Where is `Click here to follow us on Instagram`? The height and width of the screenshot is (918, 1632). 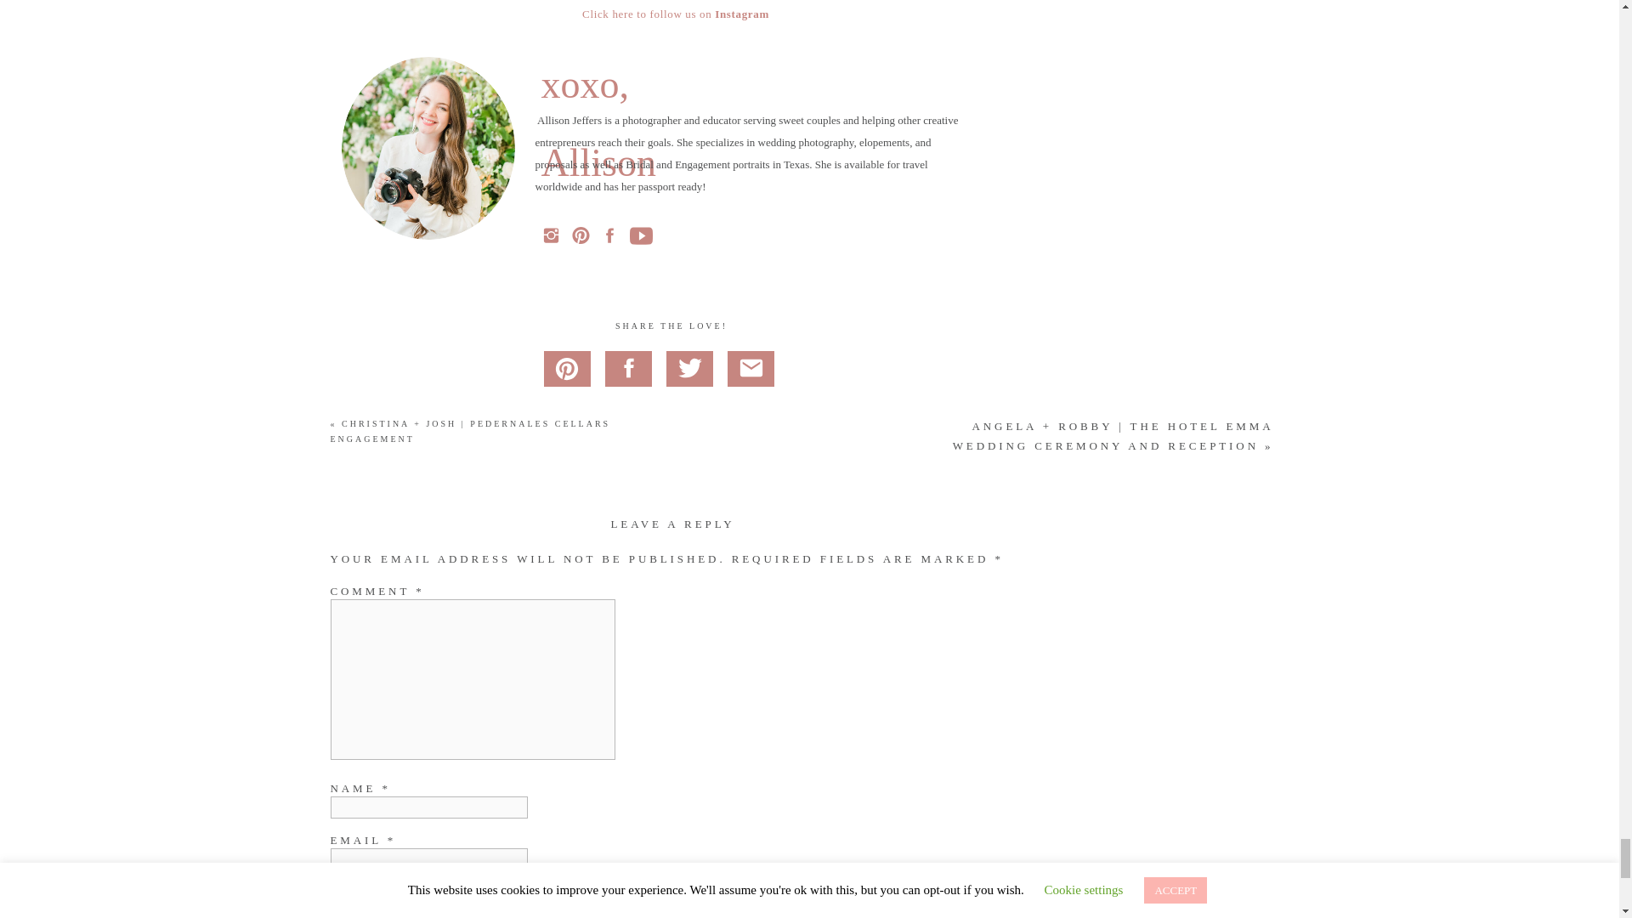
Click here to follow us on Instagram is located at coordinates (675, 14).